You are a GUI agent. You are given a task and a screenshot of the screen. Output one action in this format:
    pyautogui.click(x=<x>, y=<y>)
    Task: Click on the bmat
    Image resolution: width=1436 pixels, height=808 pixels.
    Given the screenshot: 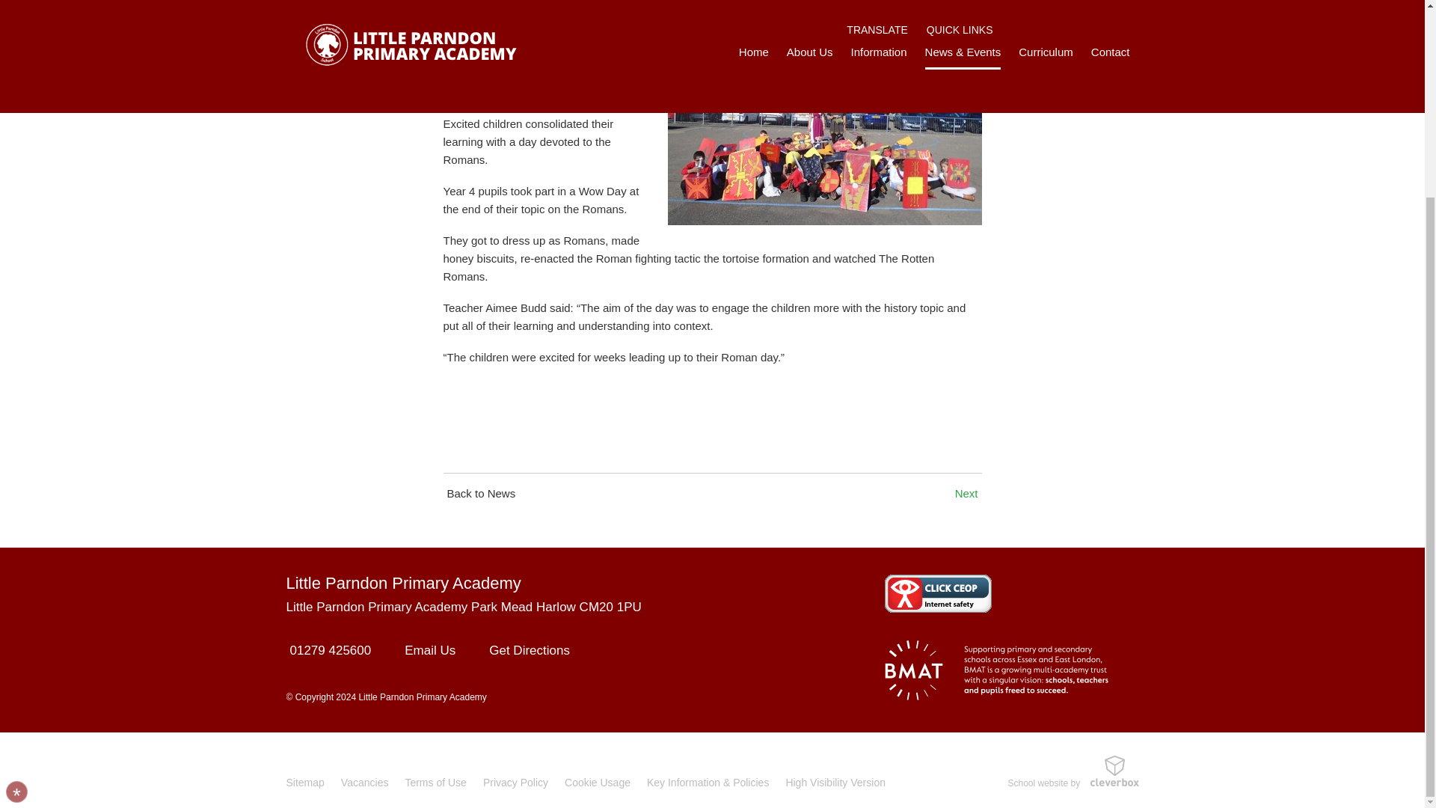 What is the action you would take?
    pyautogui.click(x=995, y=670)
    